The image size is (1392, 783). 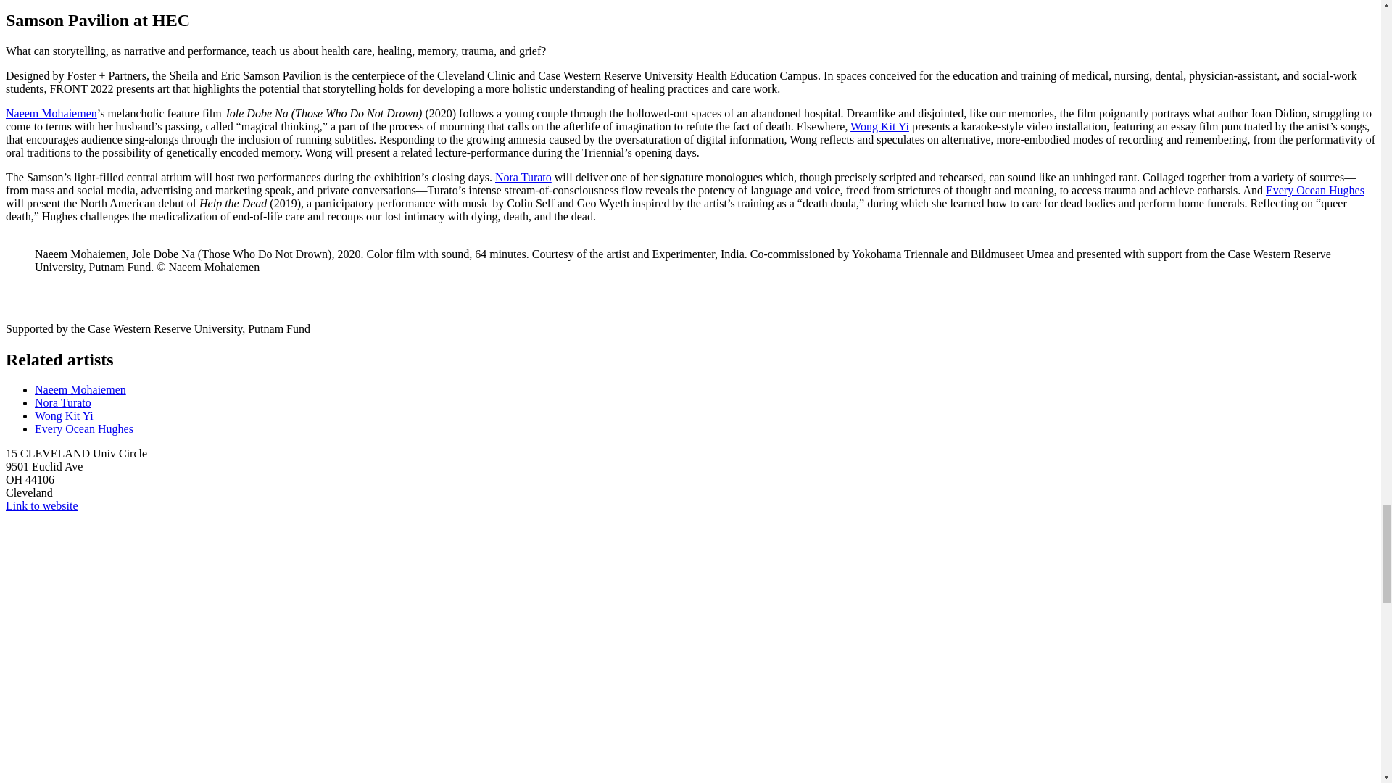 I want to click on Wong Kit Yi, so click(x=879, y=126).